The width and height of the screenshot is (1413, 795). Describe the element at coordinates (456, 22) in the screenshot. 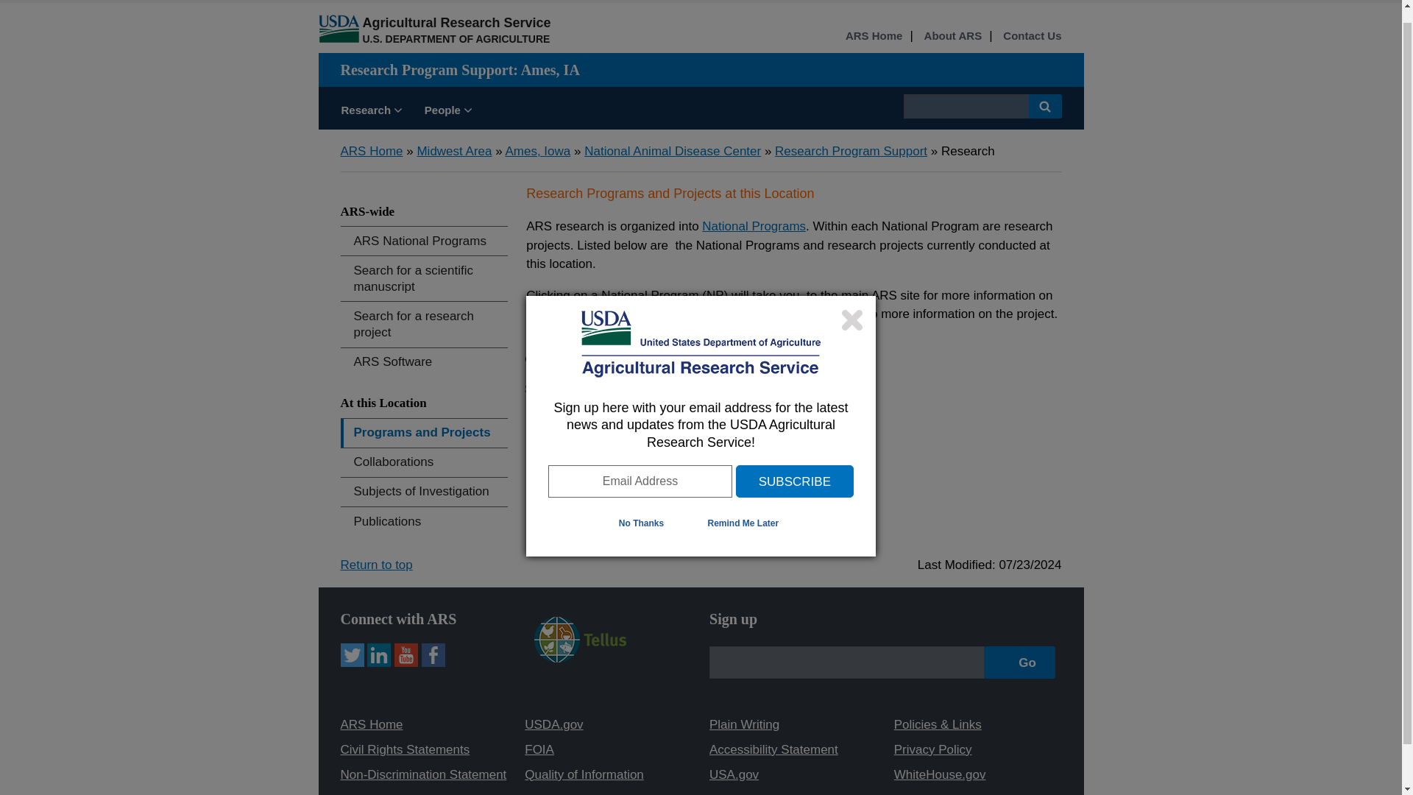

I see `Agricultural Research Service` at that location.